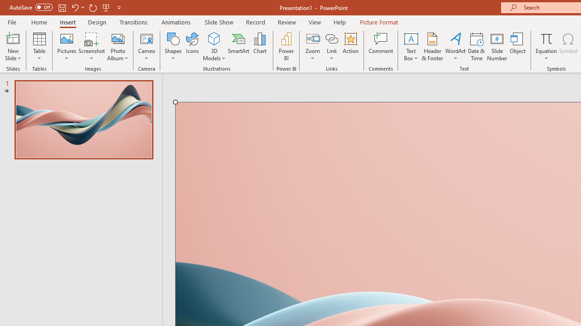 This screenshot has width=581, height=326. What do you see at coordinates (547, 46) in the screenshot?
I see `Equation` at bounding box center [547, 46].